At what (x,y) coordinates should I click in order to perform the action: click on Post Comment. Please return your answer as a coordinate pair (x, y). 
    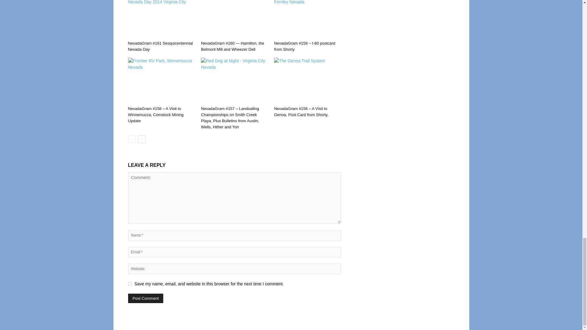
    Looking at the image, I should click on (146, 298).